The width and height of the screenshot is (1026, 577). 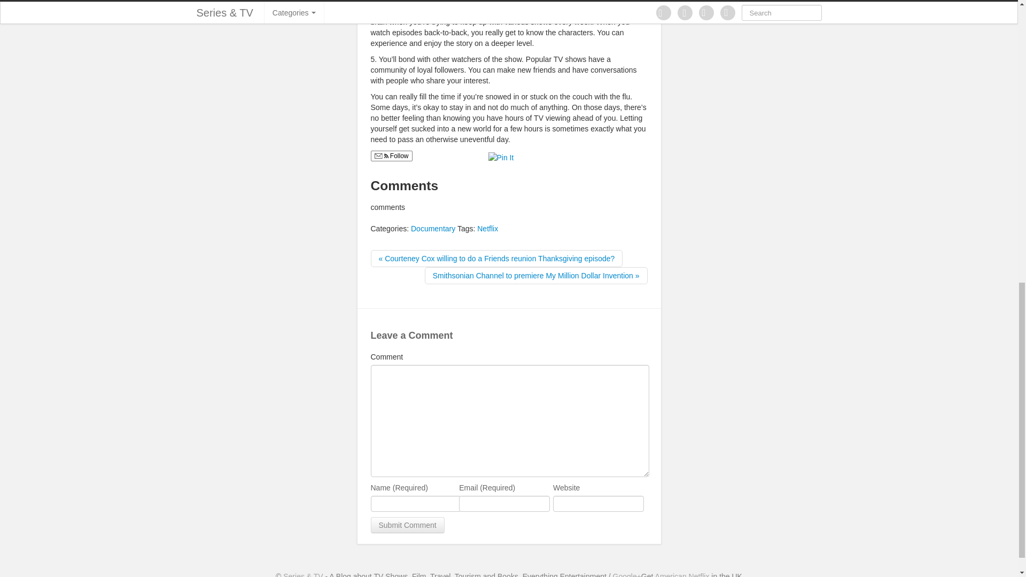 I want to click on Share on Tumblr, so click(x=558, y=156).